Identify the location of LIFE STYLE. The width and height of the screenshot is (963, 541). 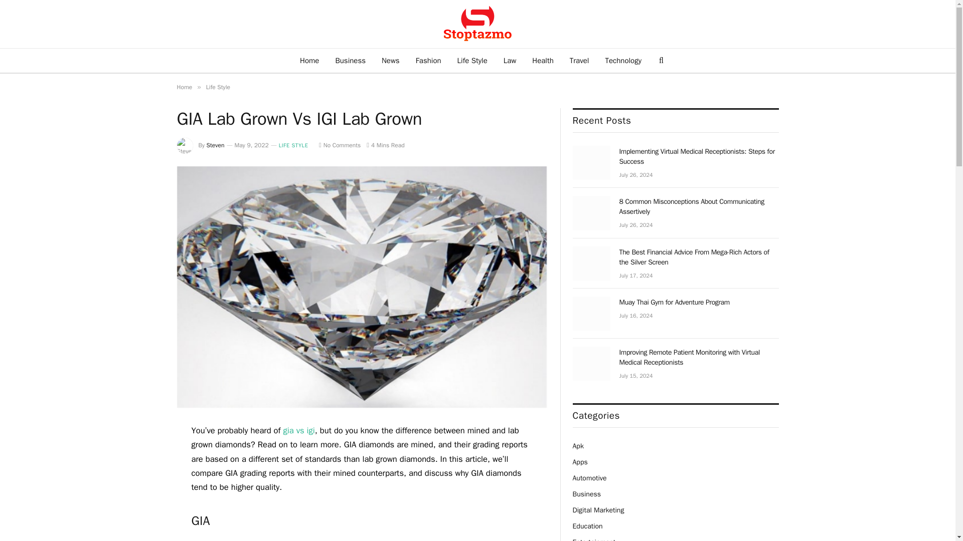
(293, 145).